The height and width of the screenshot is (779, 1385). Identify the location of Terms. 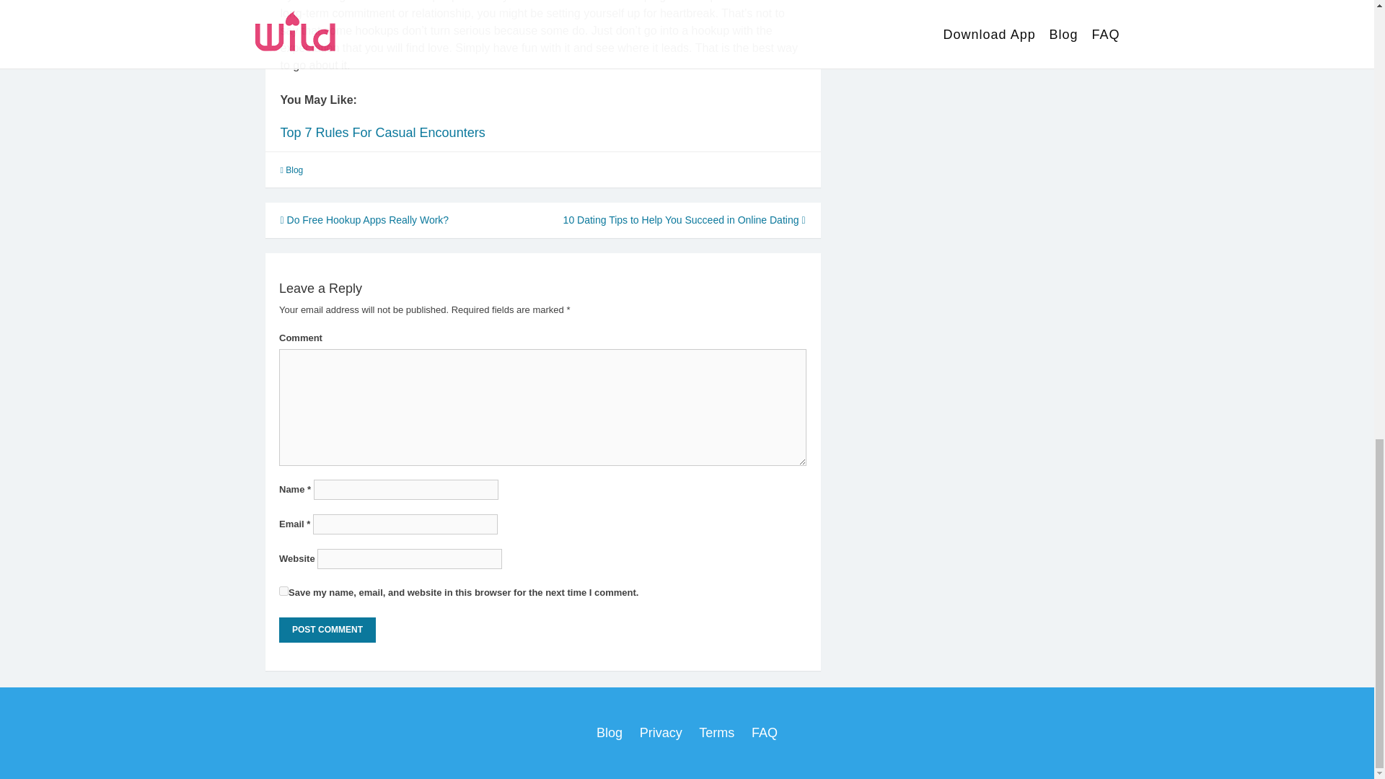
(716, 733).